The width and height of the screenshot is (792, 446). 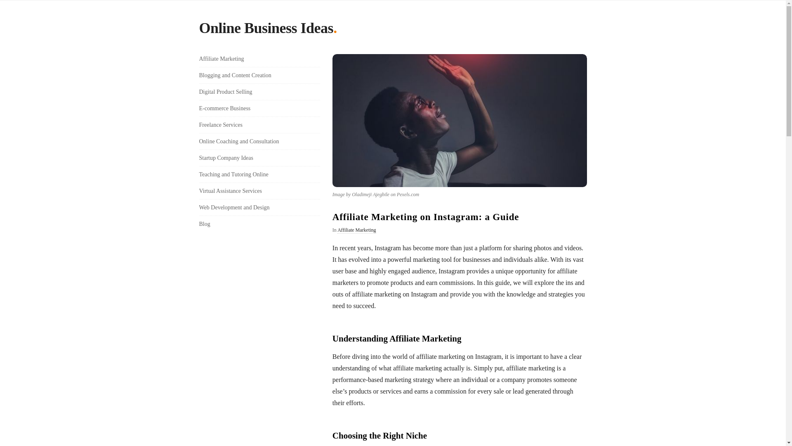 What do you see at coordinates (238, 141) in the screenshot?
I see `Online Coaching and Consultation` at bounding box center [238, 141].